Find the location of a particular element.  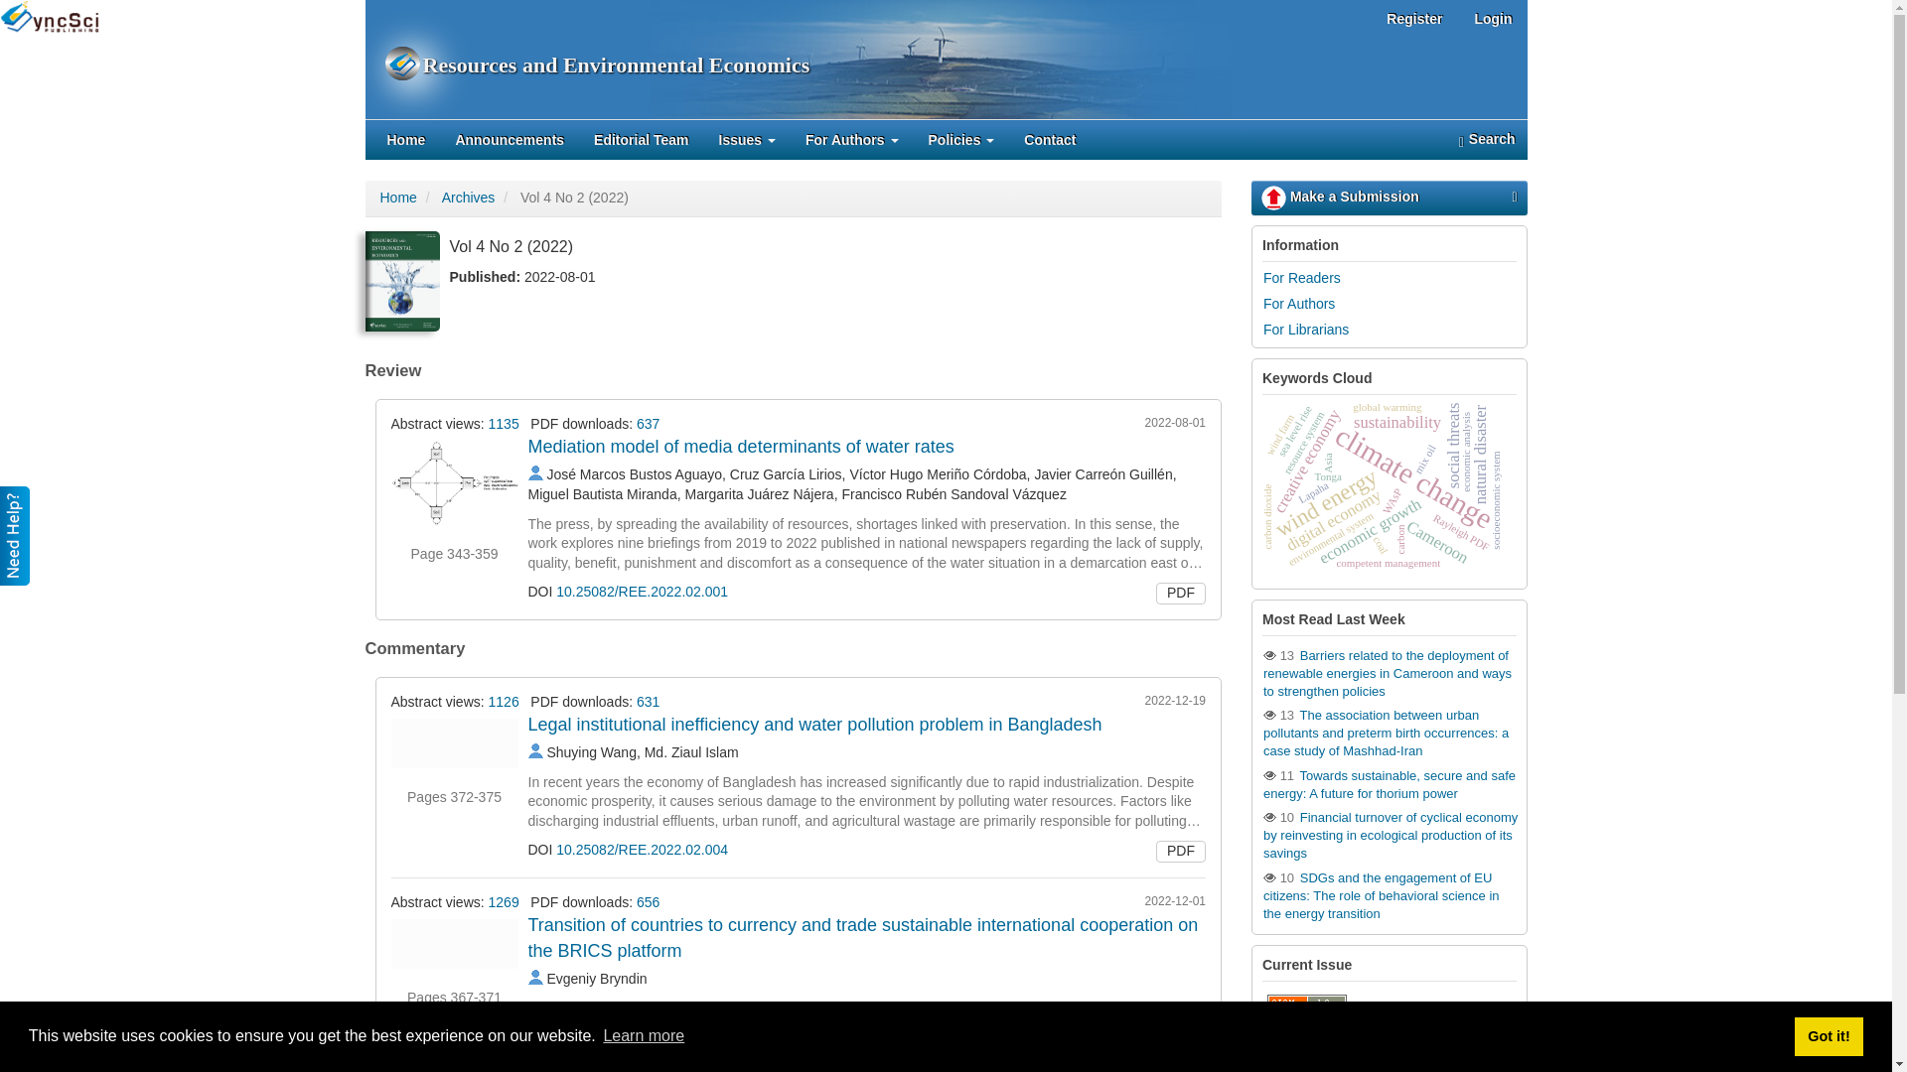

SyncSci Publishing homepage is located at coordinates (50, 14).